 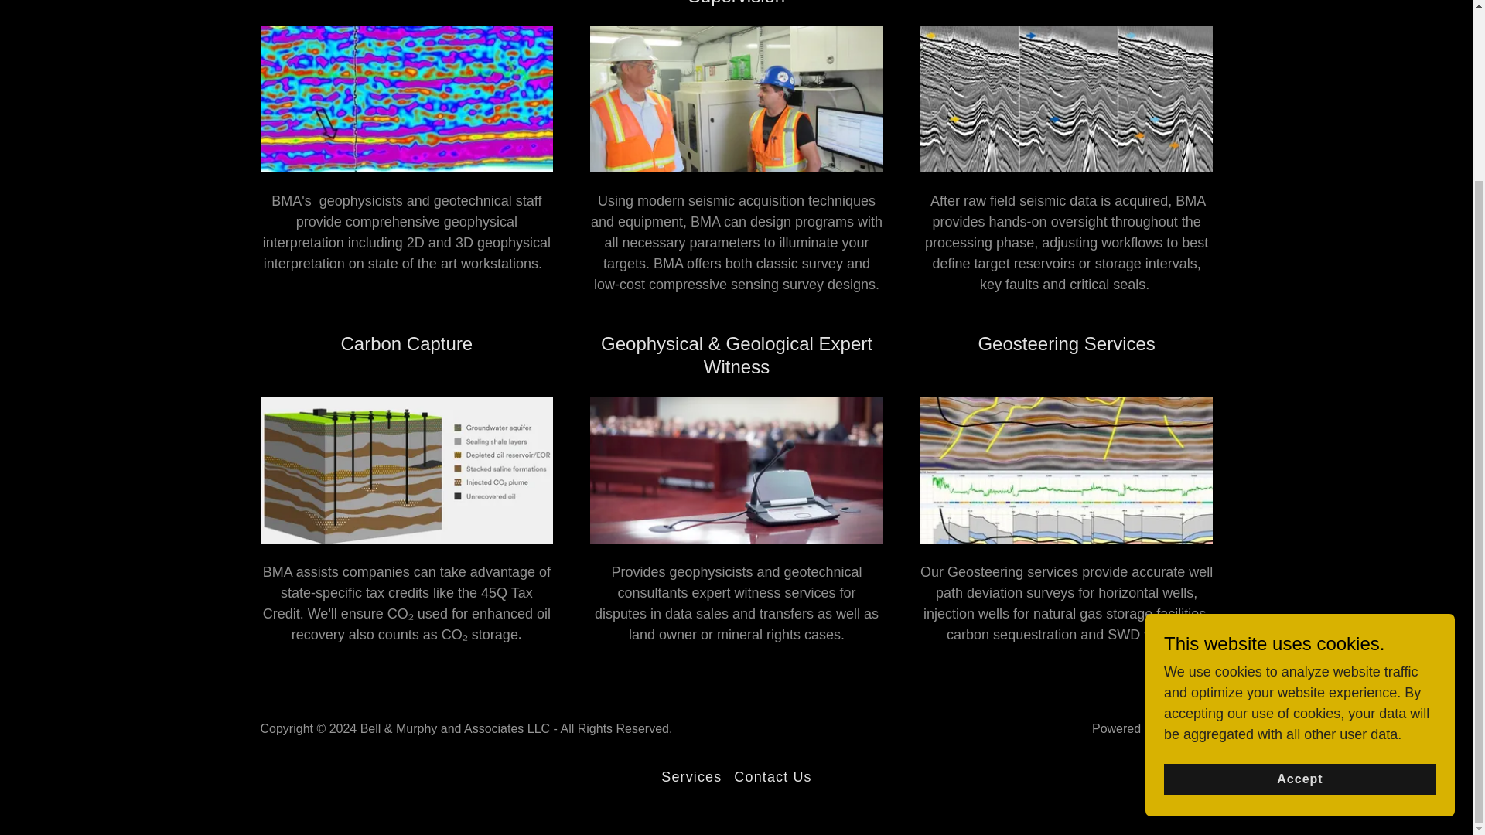 What do you see at coordinates (1299, 559) in the screenshot?
I see `Accept` at bounding box center [1299, 559].